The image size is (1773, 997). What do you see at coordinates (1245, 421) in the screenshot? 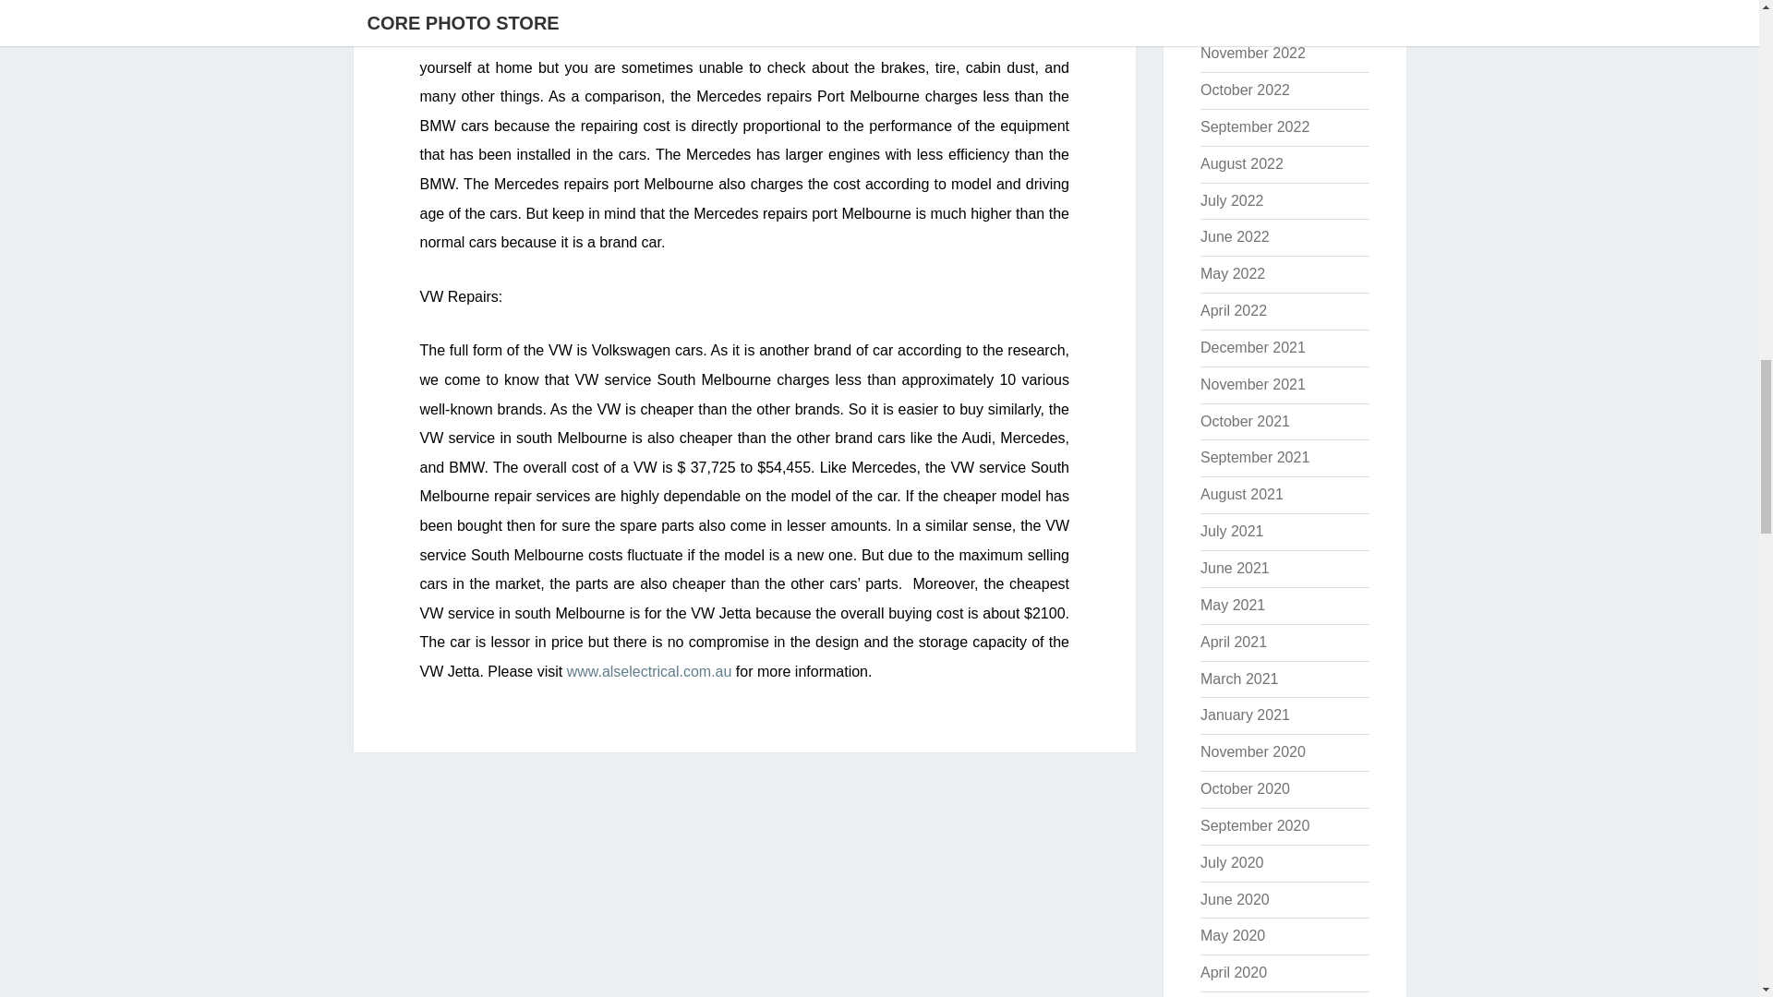
I see `October 2021` at bounding box center [1245, 421].